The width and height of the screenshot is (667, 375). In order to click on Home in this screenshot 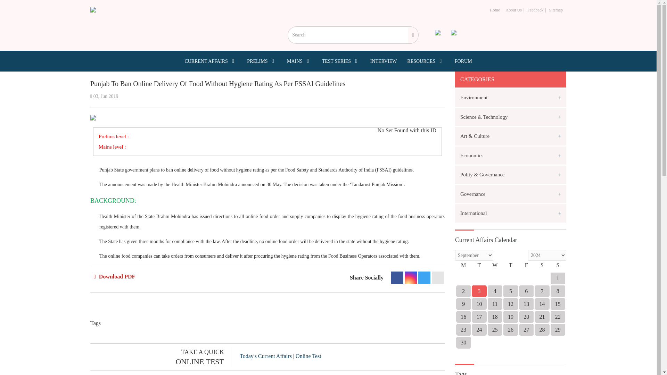, I will do `click(495, 10)`.